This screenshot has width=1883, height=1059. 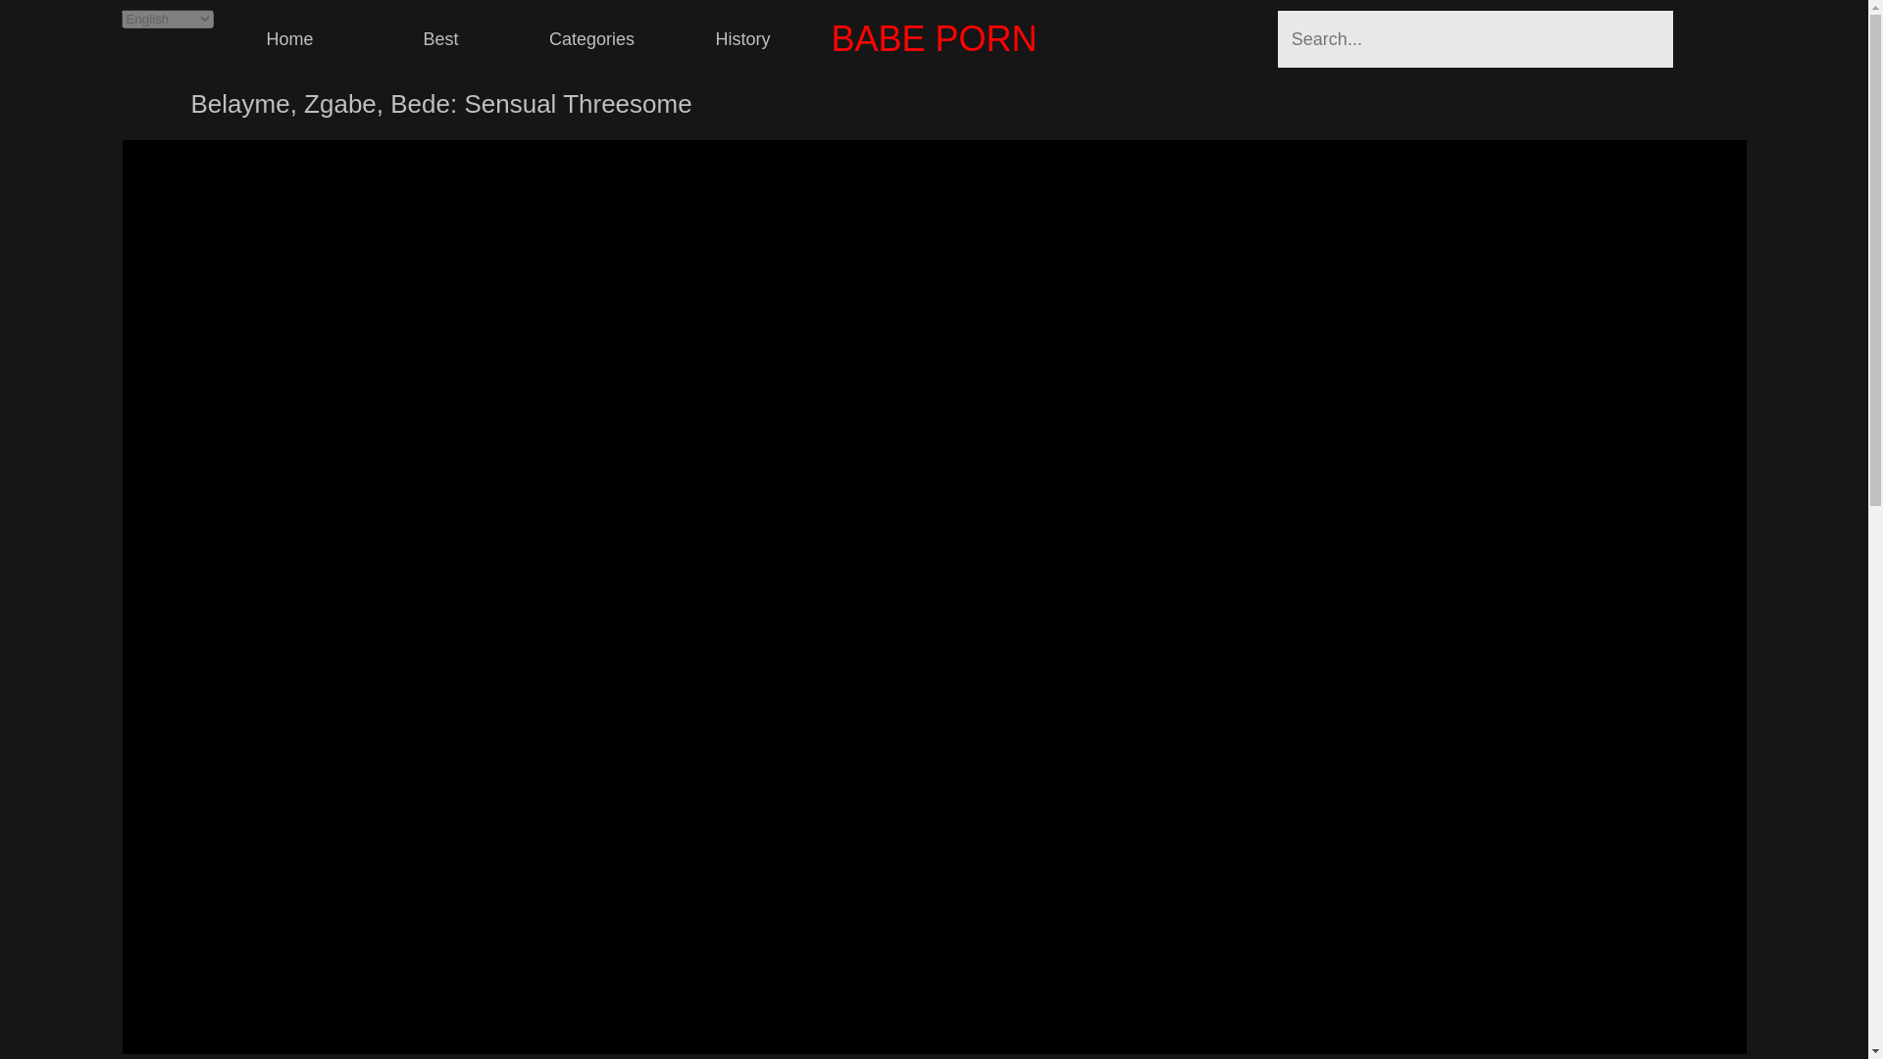 I want to click on Home, so click(x=290, y=39).